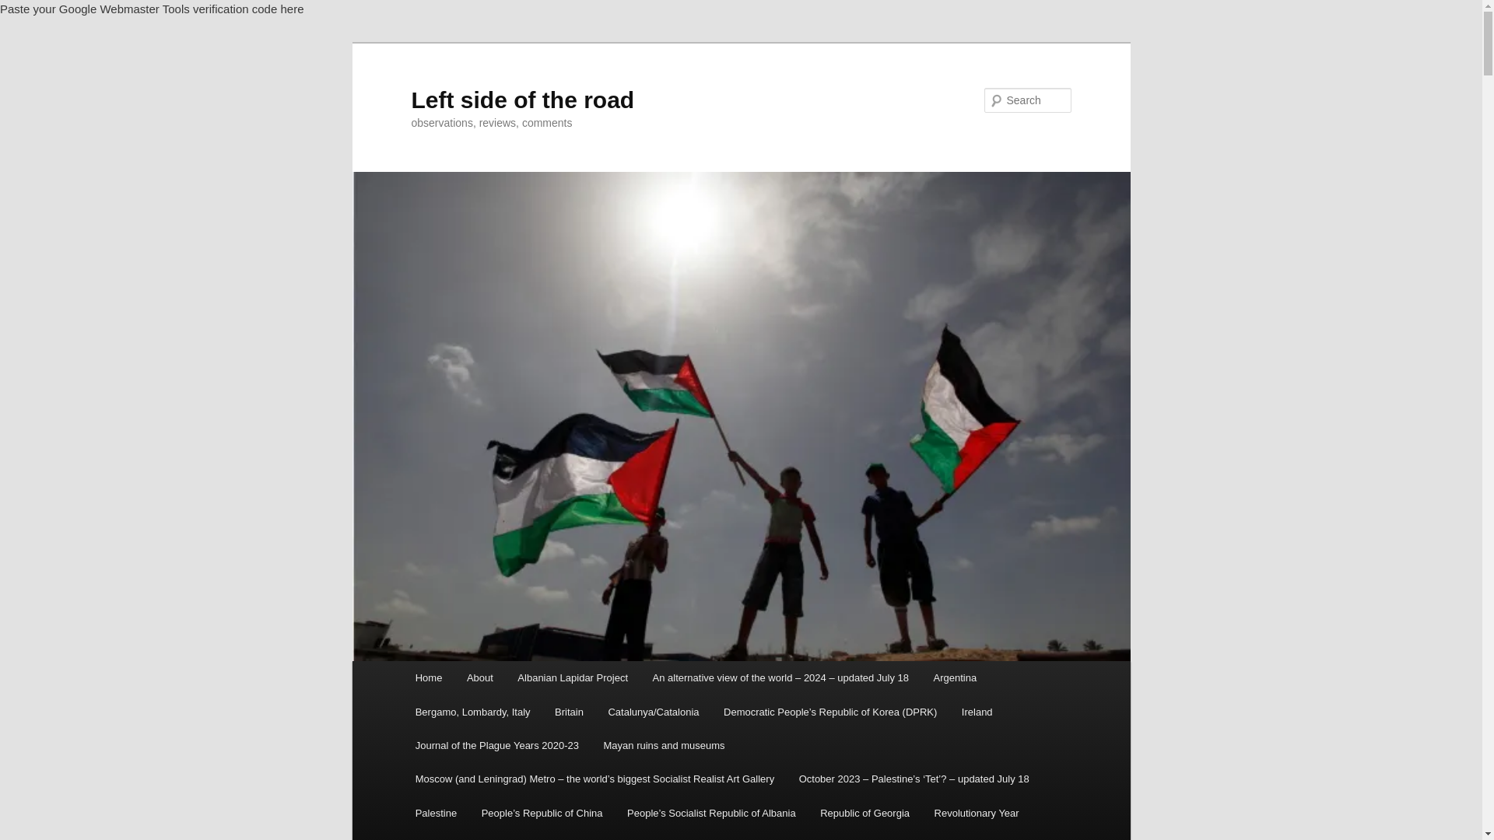 Image resolution: width=1494 pixels, height=840 pixels. What do you see at coordinates (25, 9) in the screenshot?
I see `Search` at bounding box center [25, 9].